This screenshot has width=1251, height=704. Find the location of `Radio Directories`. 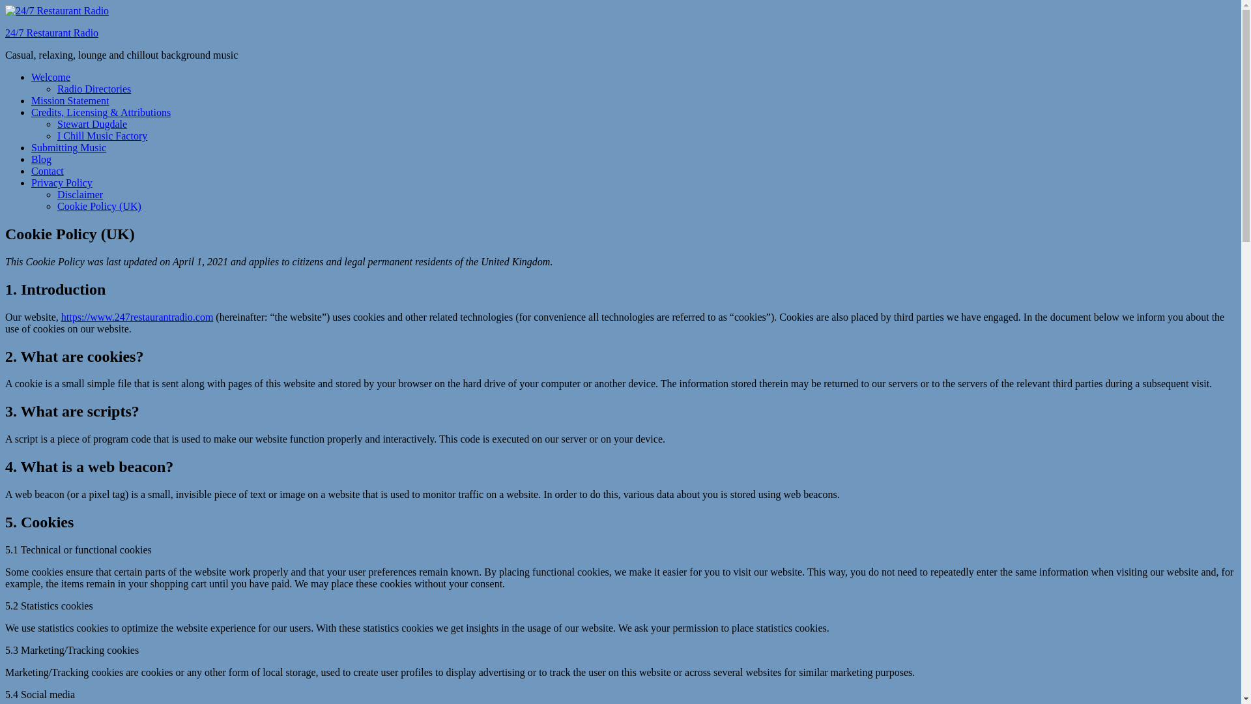

Radio Directories is located at coordinates (94, 89).